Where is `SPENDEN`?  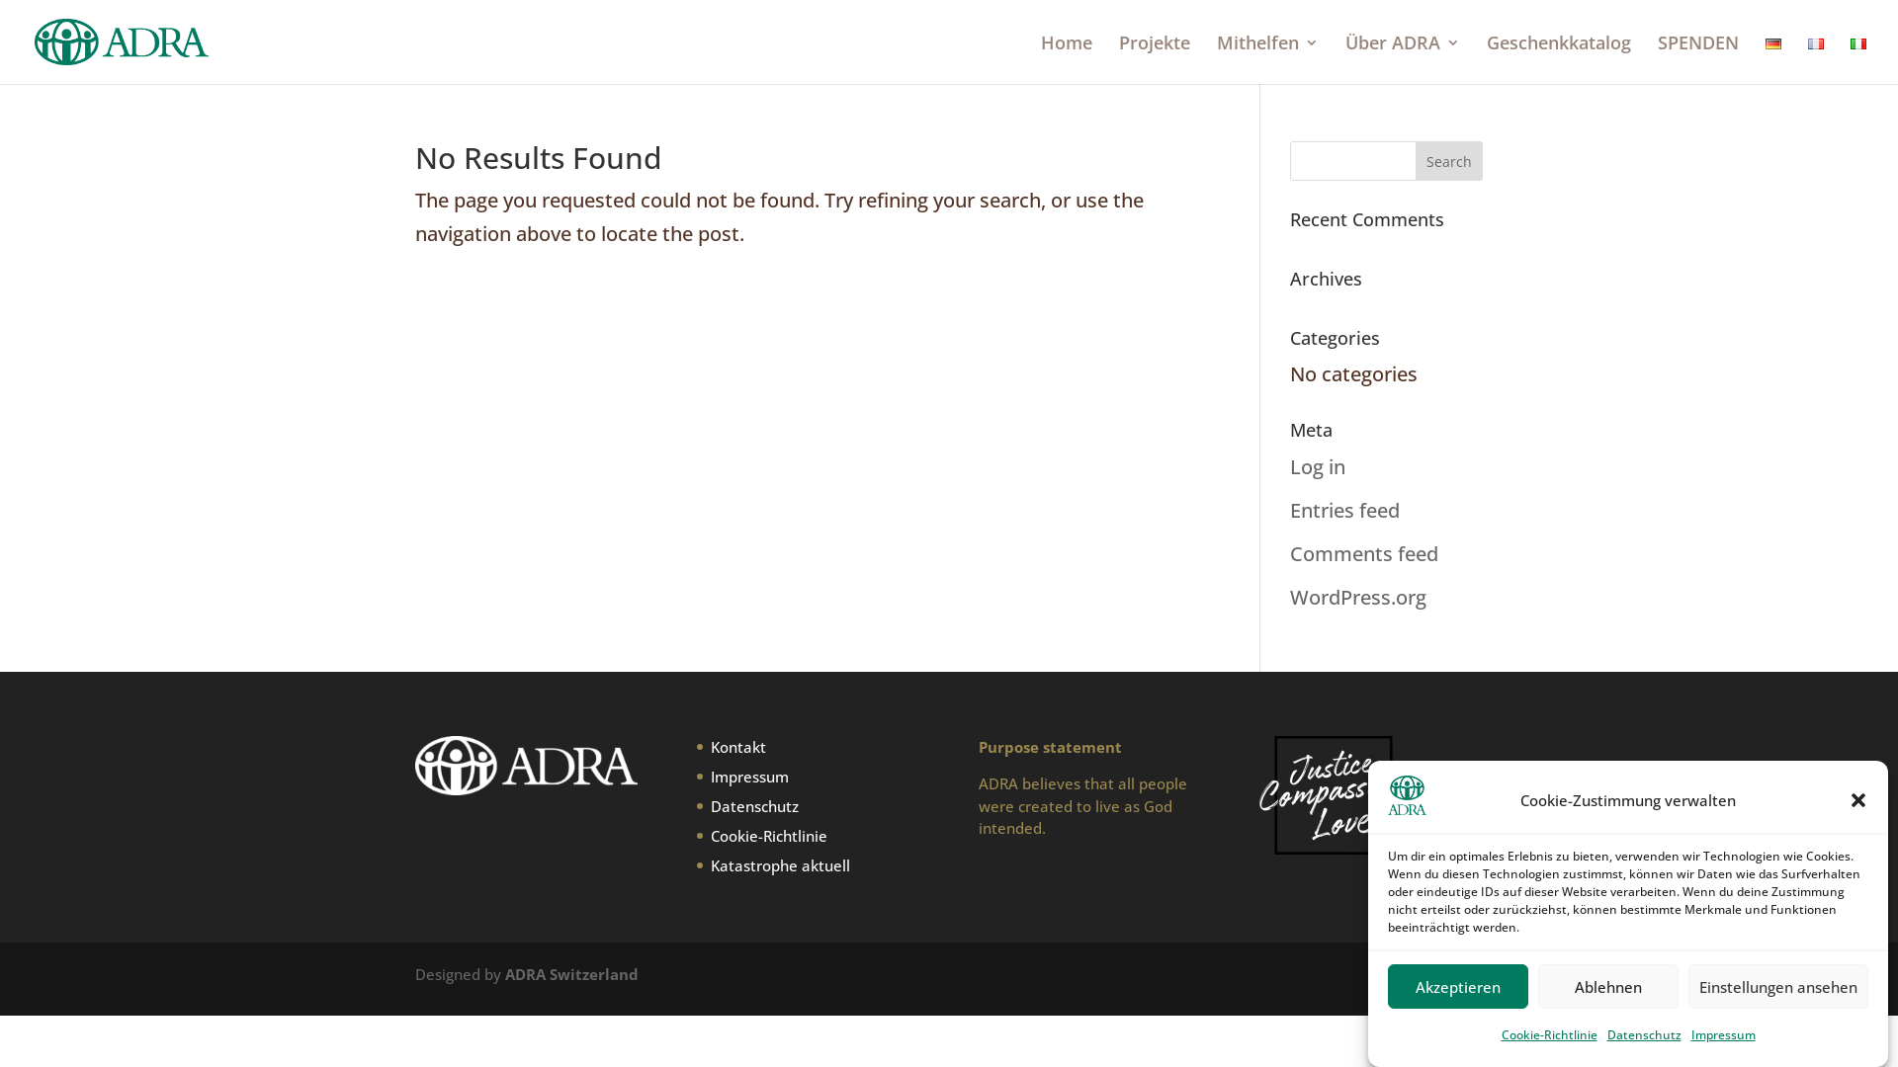 SPENDEN is located at coordinates (1698, 60).